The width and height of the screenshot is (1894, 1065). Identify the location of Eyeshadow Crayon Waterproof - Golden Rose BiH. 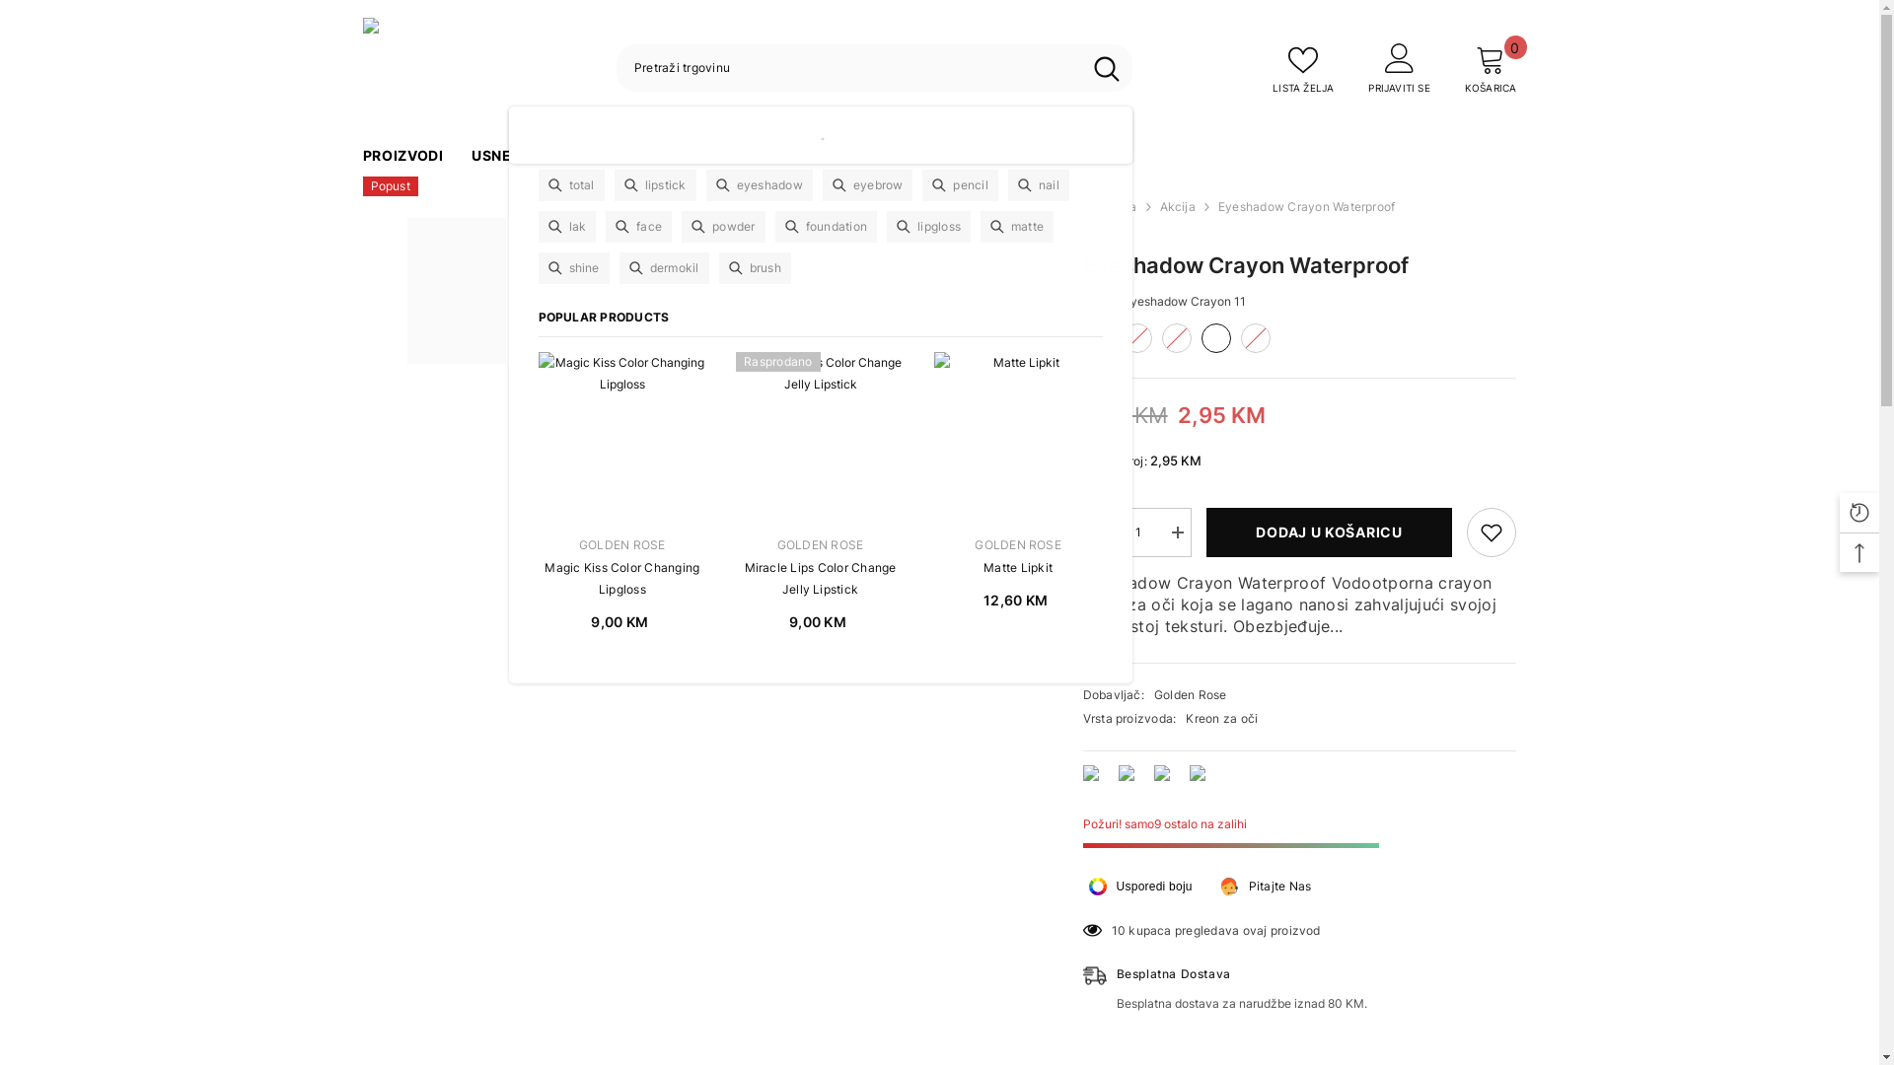
(693, 187).